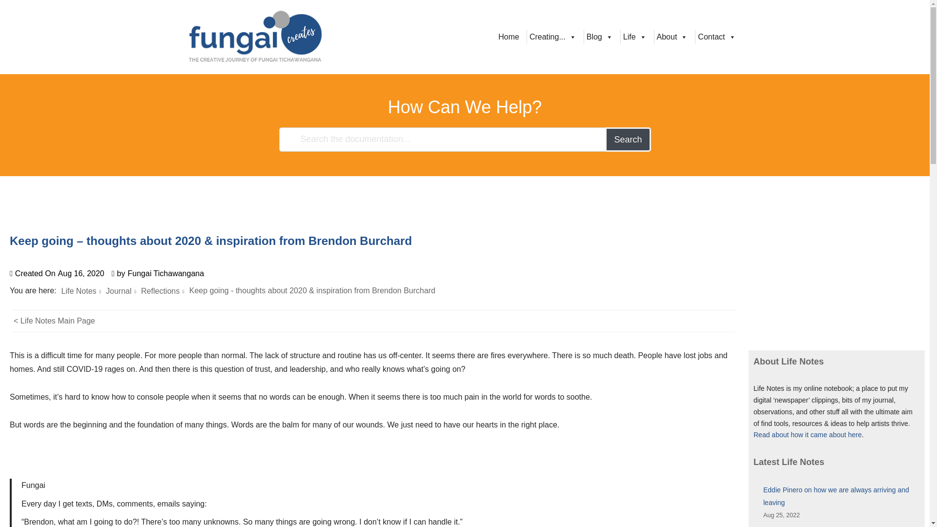 This screenshot has height=527, width=937. Describe the element at coordinates (255, 37) in the screenshot. I see `Fungai Creates` at that location.